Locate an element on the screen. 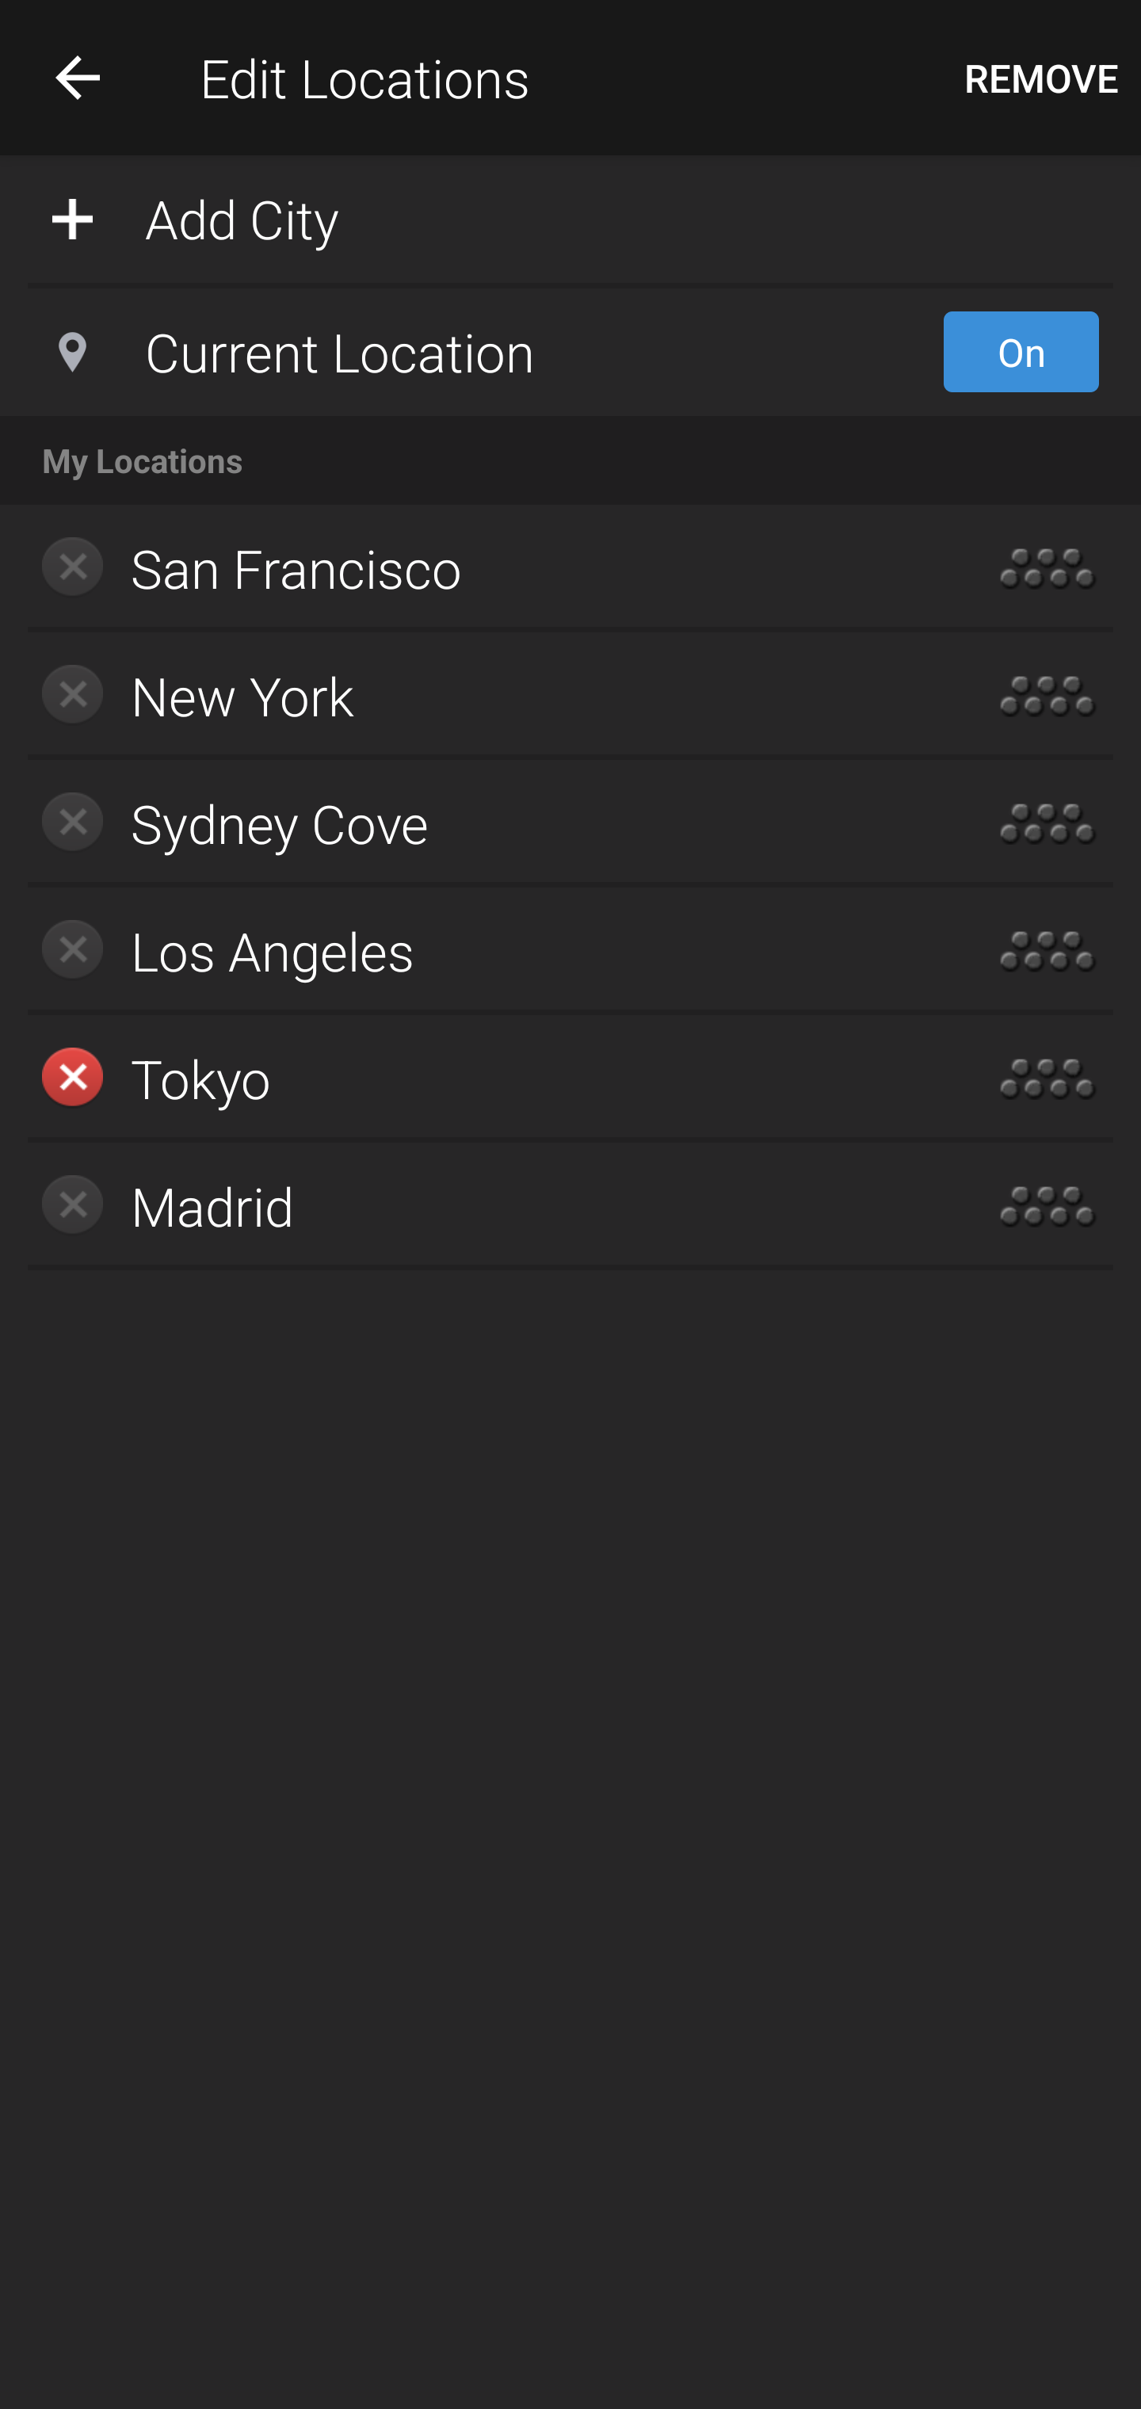 This screenshot has height=2409, width=1141. Delete: Tokyo: Selected Tokyo is located at coordinates (479, 1078).